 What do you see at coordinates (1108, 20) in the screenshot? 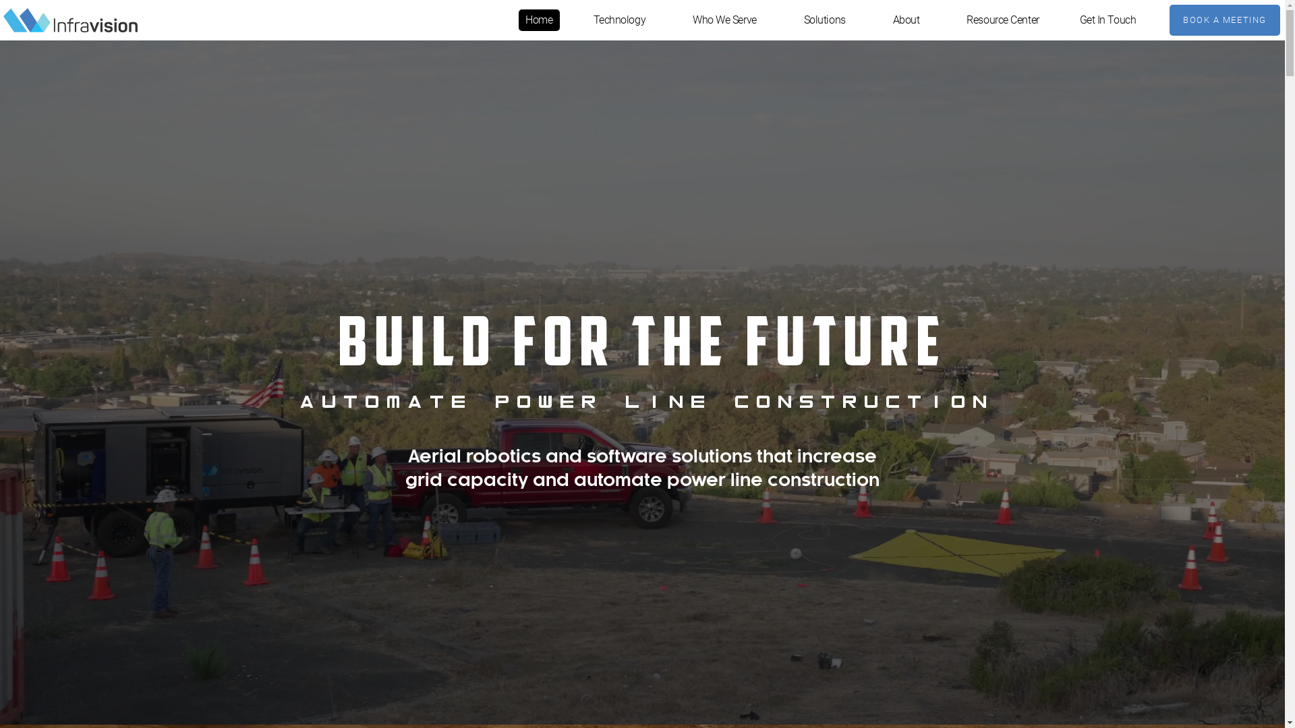
I see `Get In Touch` at bounding box center [1108, 20].